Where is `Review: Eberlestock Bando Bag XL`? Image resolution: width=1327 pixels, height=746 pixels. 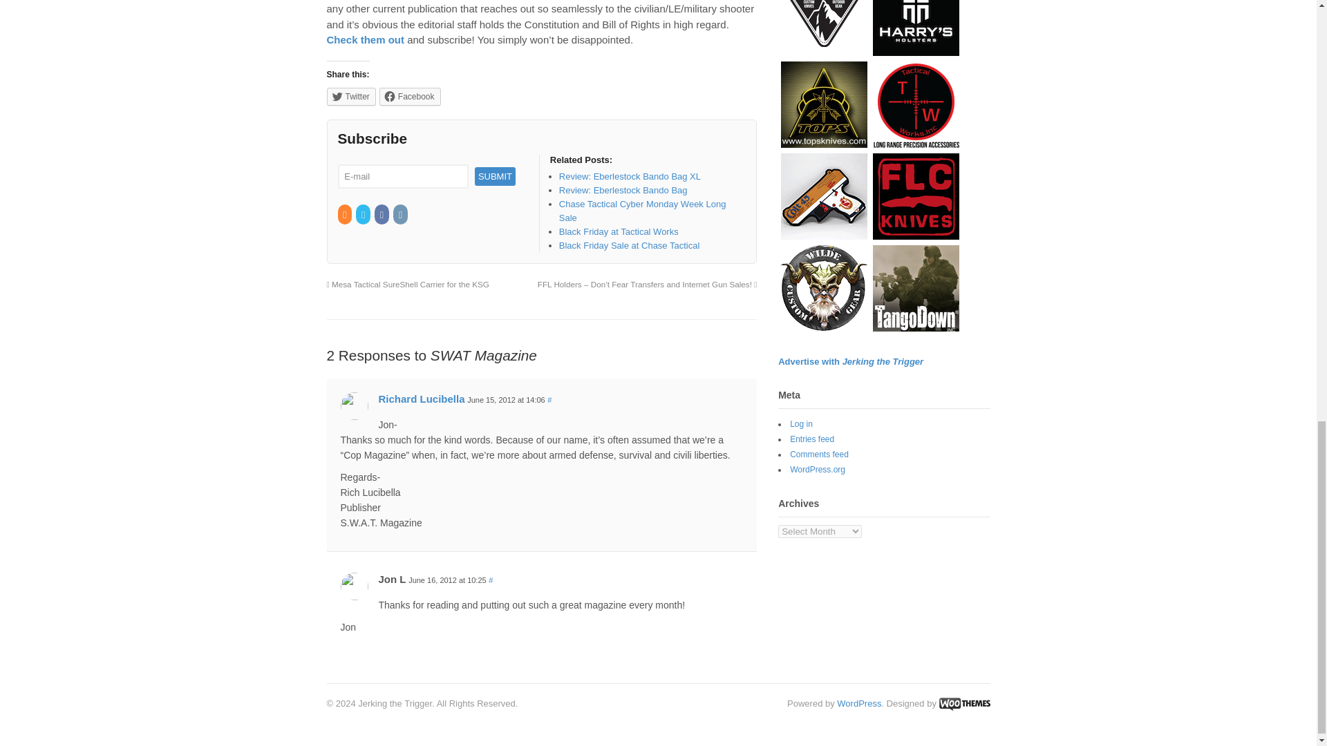
Review: Eberlestock Bando Bag XL is located at coordinates (629, 177).